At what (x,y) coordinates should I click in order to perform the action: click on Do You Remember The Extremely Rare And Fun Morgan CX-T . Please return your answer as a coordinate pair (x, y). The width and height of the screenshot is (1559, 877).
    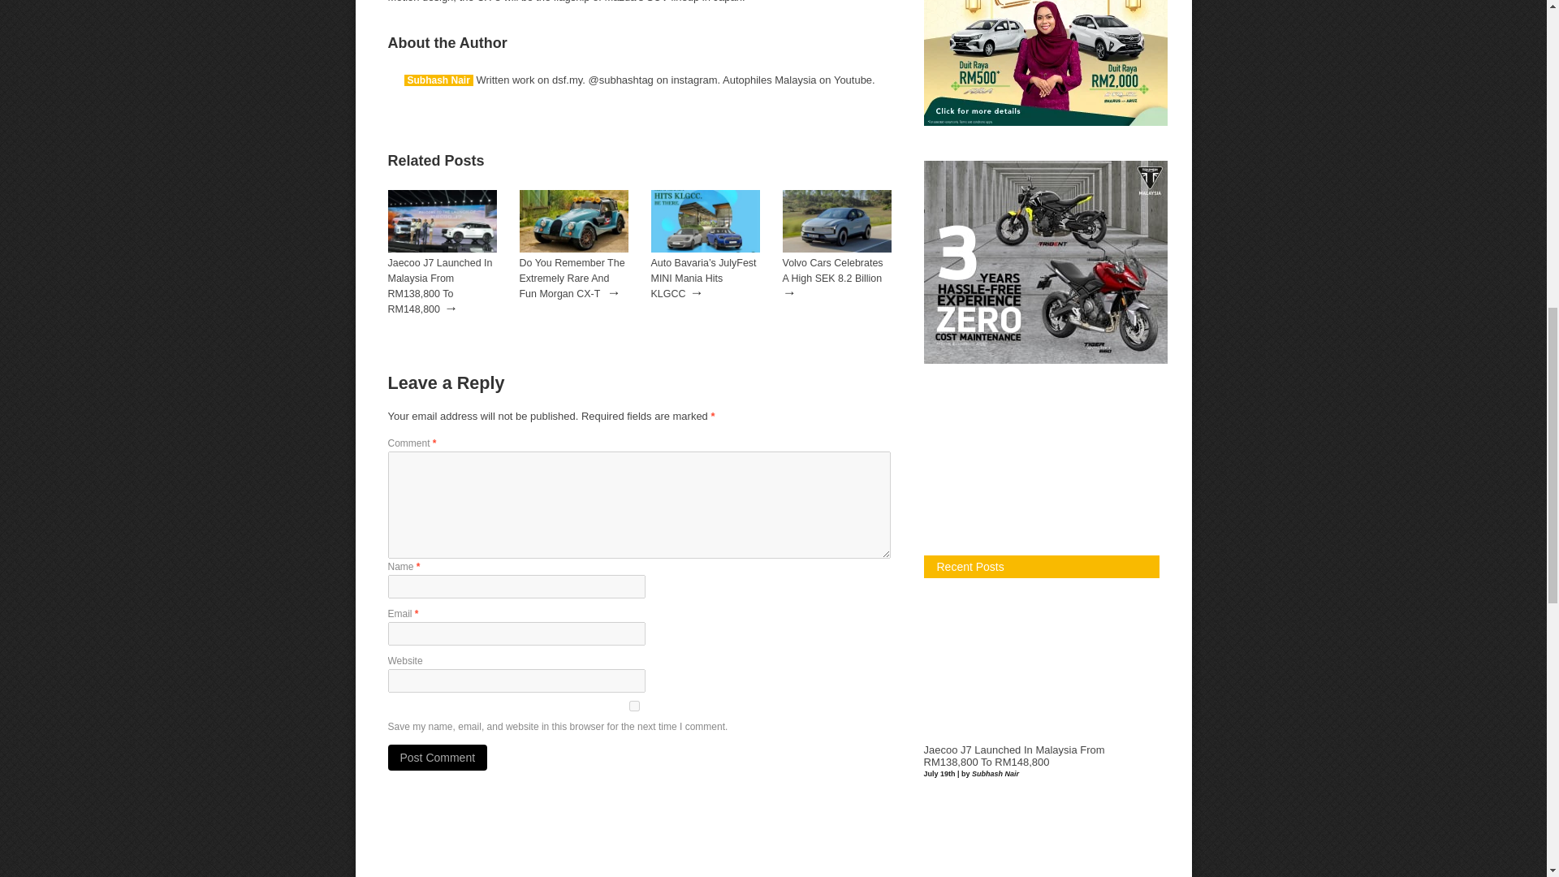
    Looking at the image, I should click on (572, 279).